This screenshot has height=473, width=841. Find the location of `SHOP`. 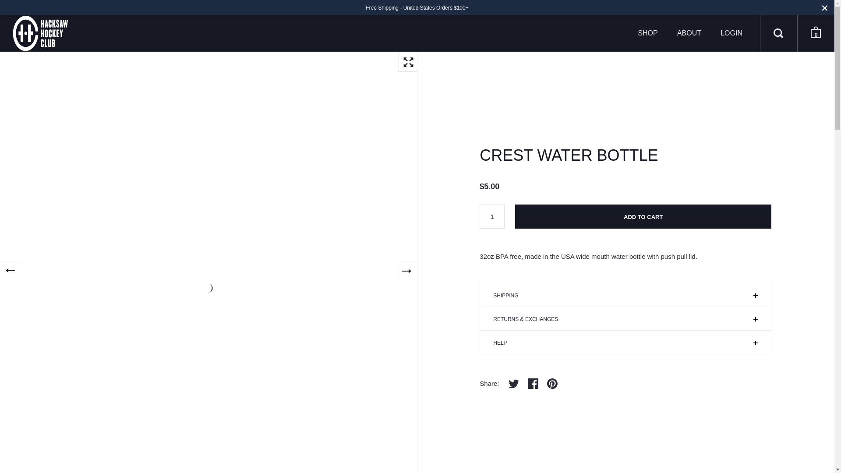

SHOP is located at coordinates (647, 33).